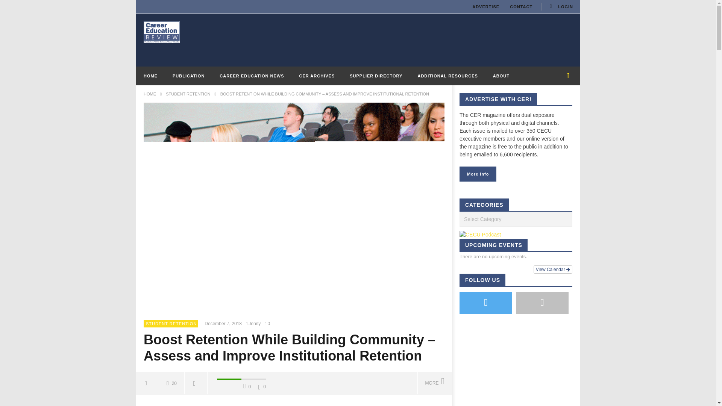 Image resolution: width=722 pixels, height=406 pixels. I want to click on CAREER EDUCATION NEWS, so click(252, 76).